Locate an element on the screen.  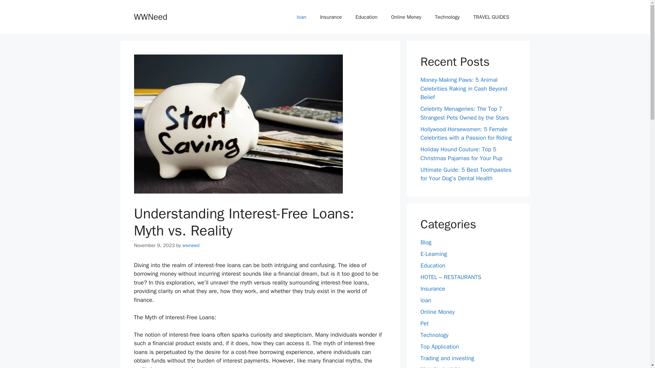
Online Money is located at coordinates (406, 17).